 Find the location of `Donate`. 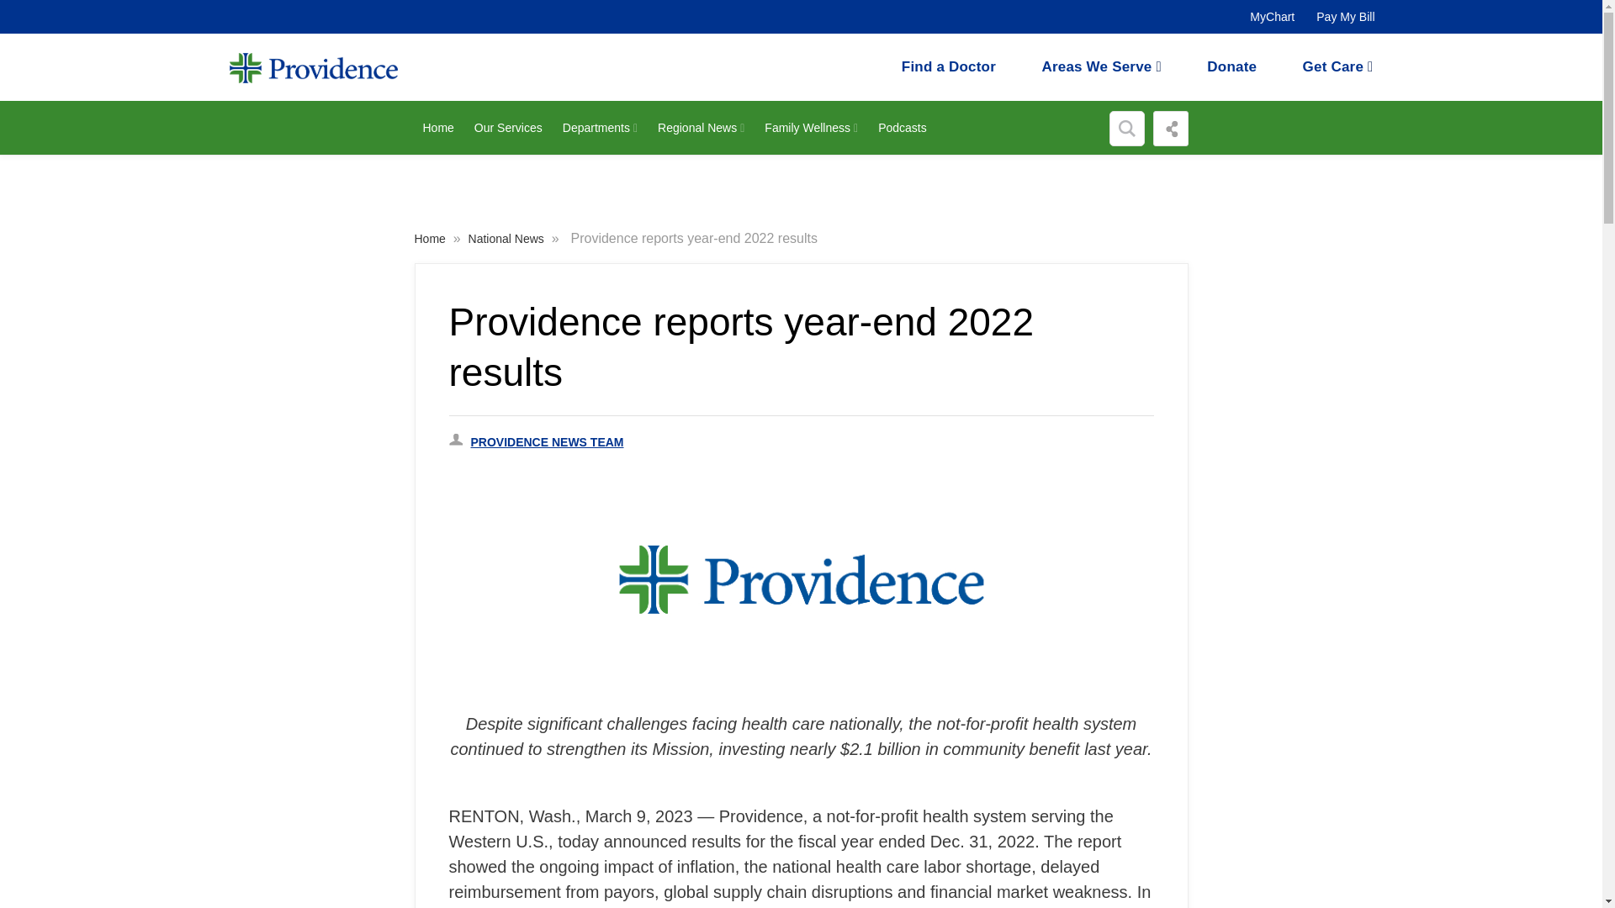

Donate is located at coordinates (1231, 66).